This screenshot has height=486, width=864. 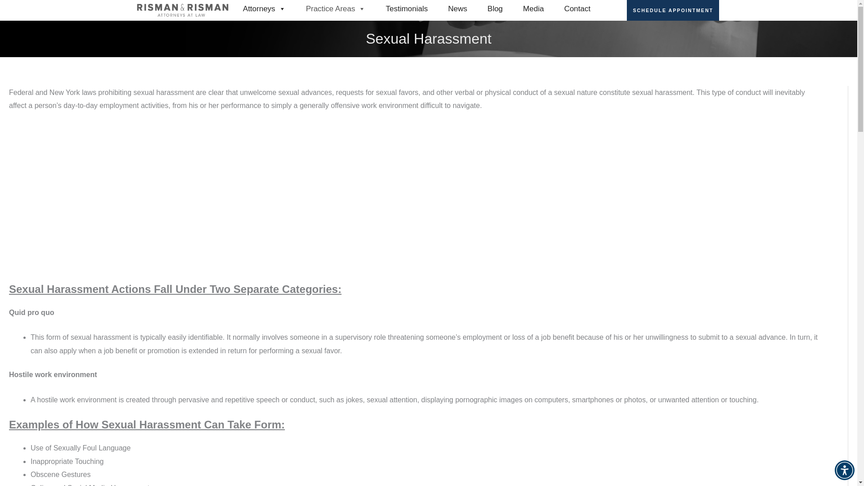 I want to click on Contact, so click(x=577, y=9).